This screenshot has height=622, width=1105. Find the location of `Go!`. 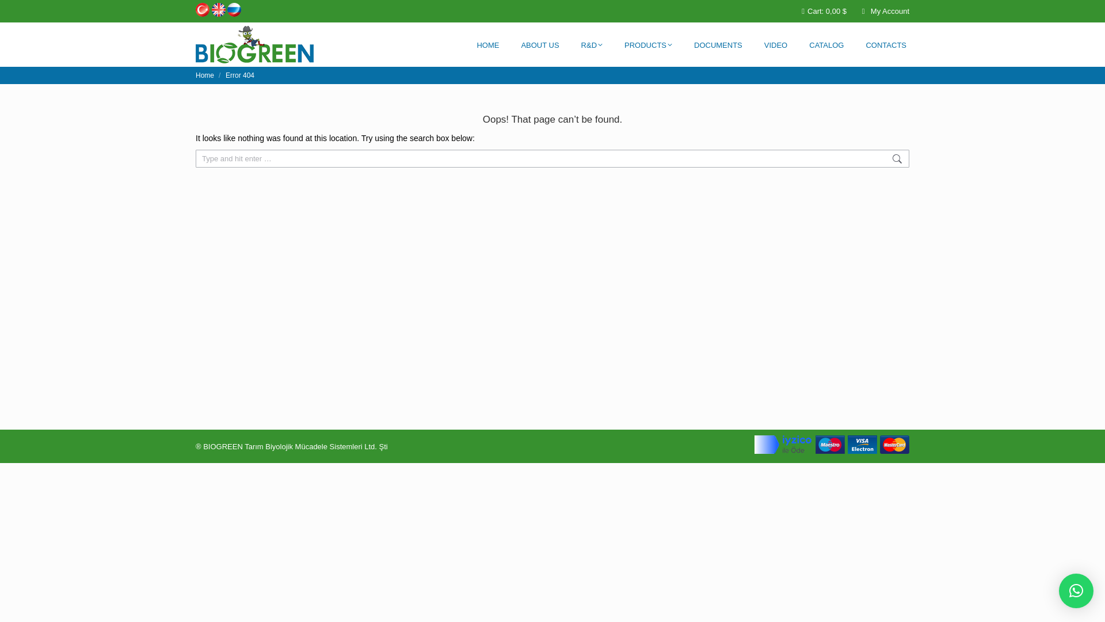

Go! is located at coordinates (931, 160).